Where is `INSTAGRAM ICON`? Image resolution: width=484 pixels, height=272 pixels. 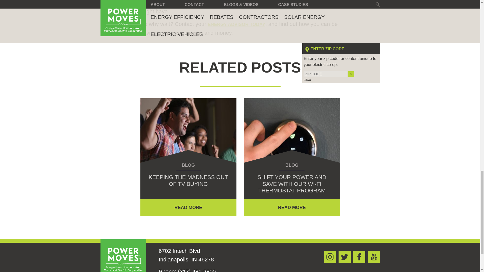 INSTAGRAM ICON is located at coordinates (330, 257).